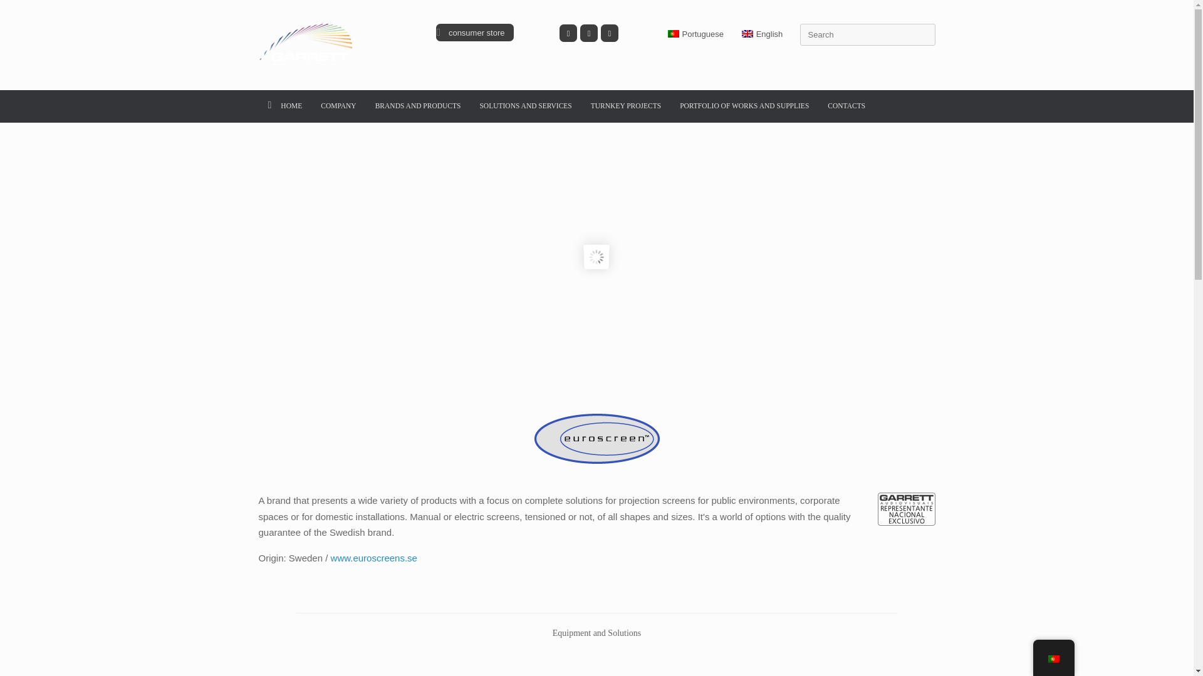 The width and height of the screenshot is (1203, 676). What do you see at coordinates (761, 34) in the screenshot?
I see `English` at bounding box center [761, 34].